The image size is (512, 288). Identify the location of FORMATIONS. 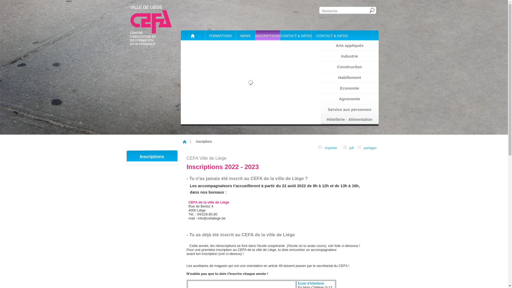
(220, 35).